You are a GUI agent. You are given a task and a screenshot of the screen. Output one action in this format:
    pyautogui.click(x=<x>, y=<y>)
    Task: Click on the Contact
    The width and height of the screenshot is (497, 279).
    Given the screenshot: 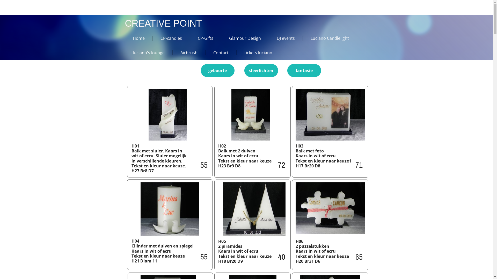 What is the action you would take?
    pyautogui.click(x=217, y=53)
    